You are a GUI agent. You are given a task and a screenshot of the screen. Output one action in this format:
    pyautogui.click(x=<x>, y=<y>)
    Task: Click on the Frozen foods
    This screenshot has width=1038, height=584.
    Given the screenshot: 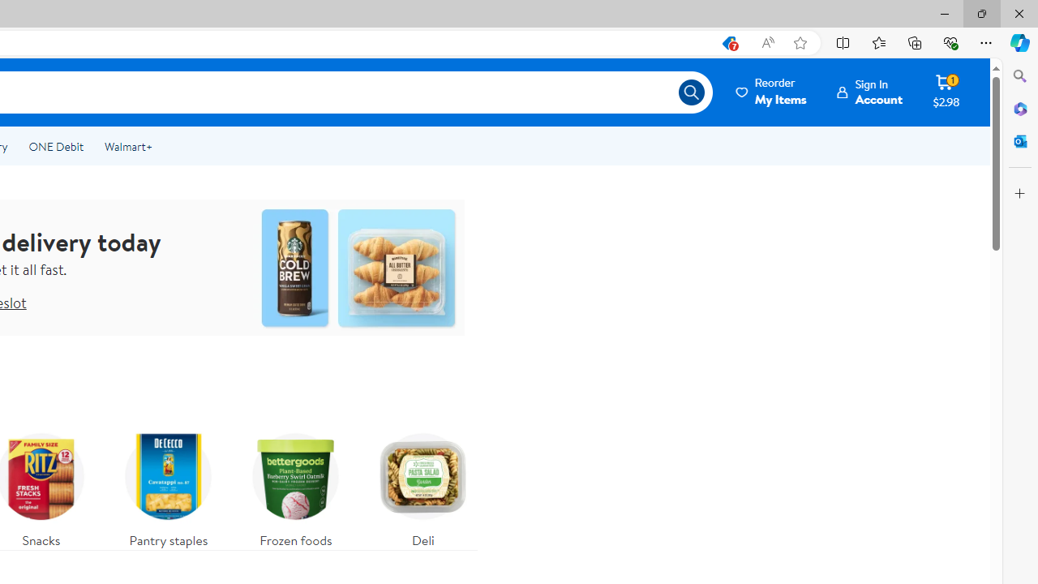 What is the action you would take?
    pyautogui.click(x=295, y=487)
    